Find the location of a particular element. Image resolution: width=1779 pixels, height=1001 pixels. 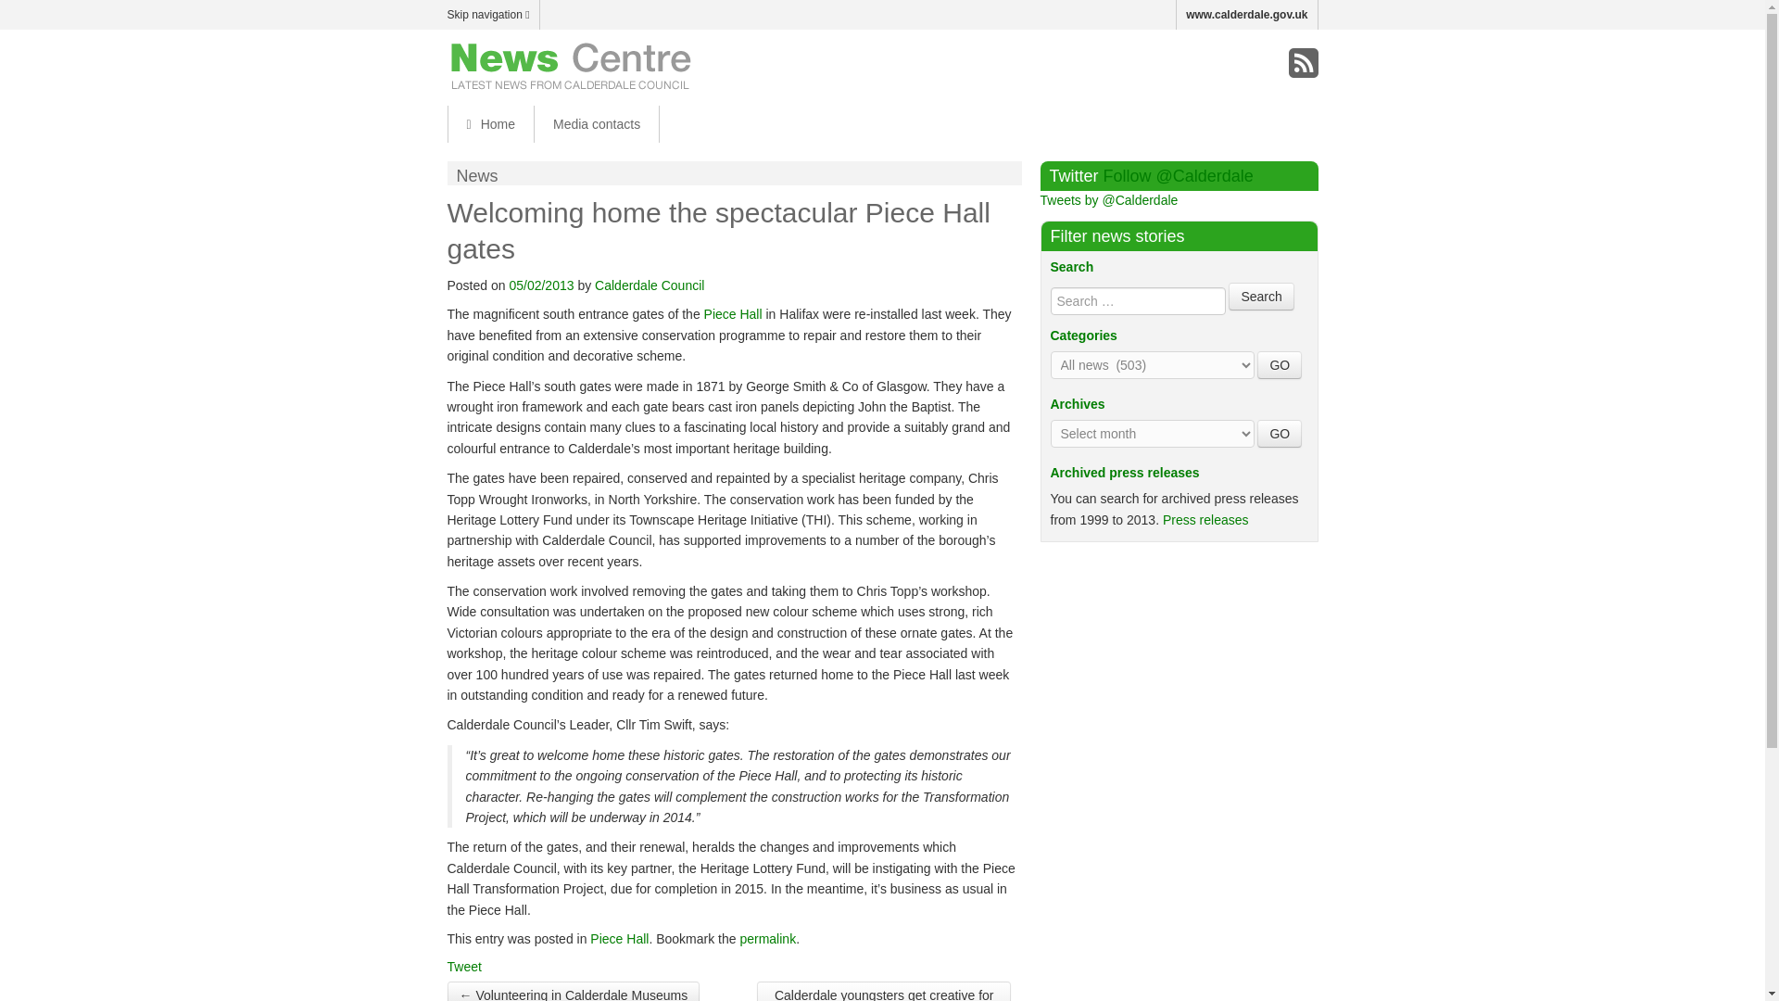

View all posts by Calderdale Council is located at coordinates (649, 285).